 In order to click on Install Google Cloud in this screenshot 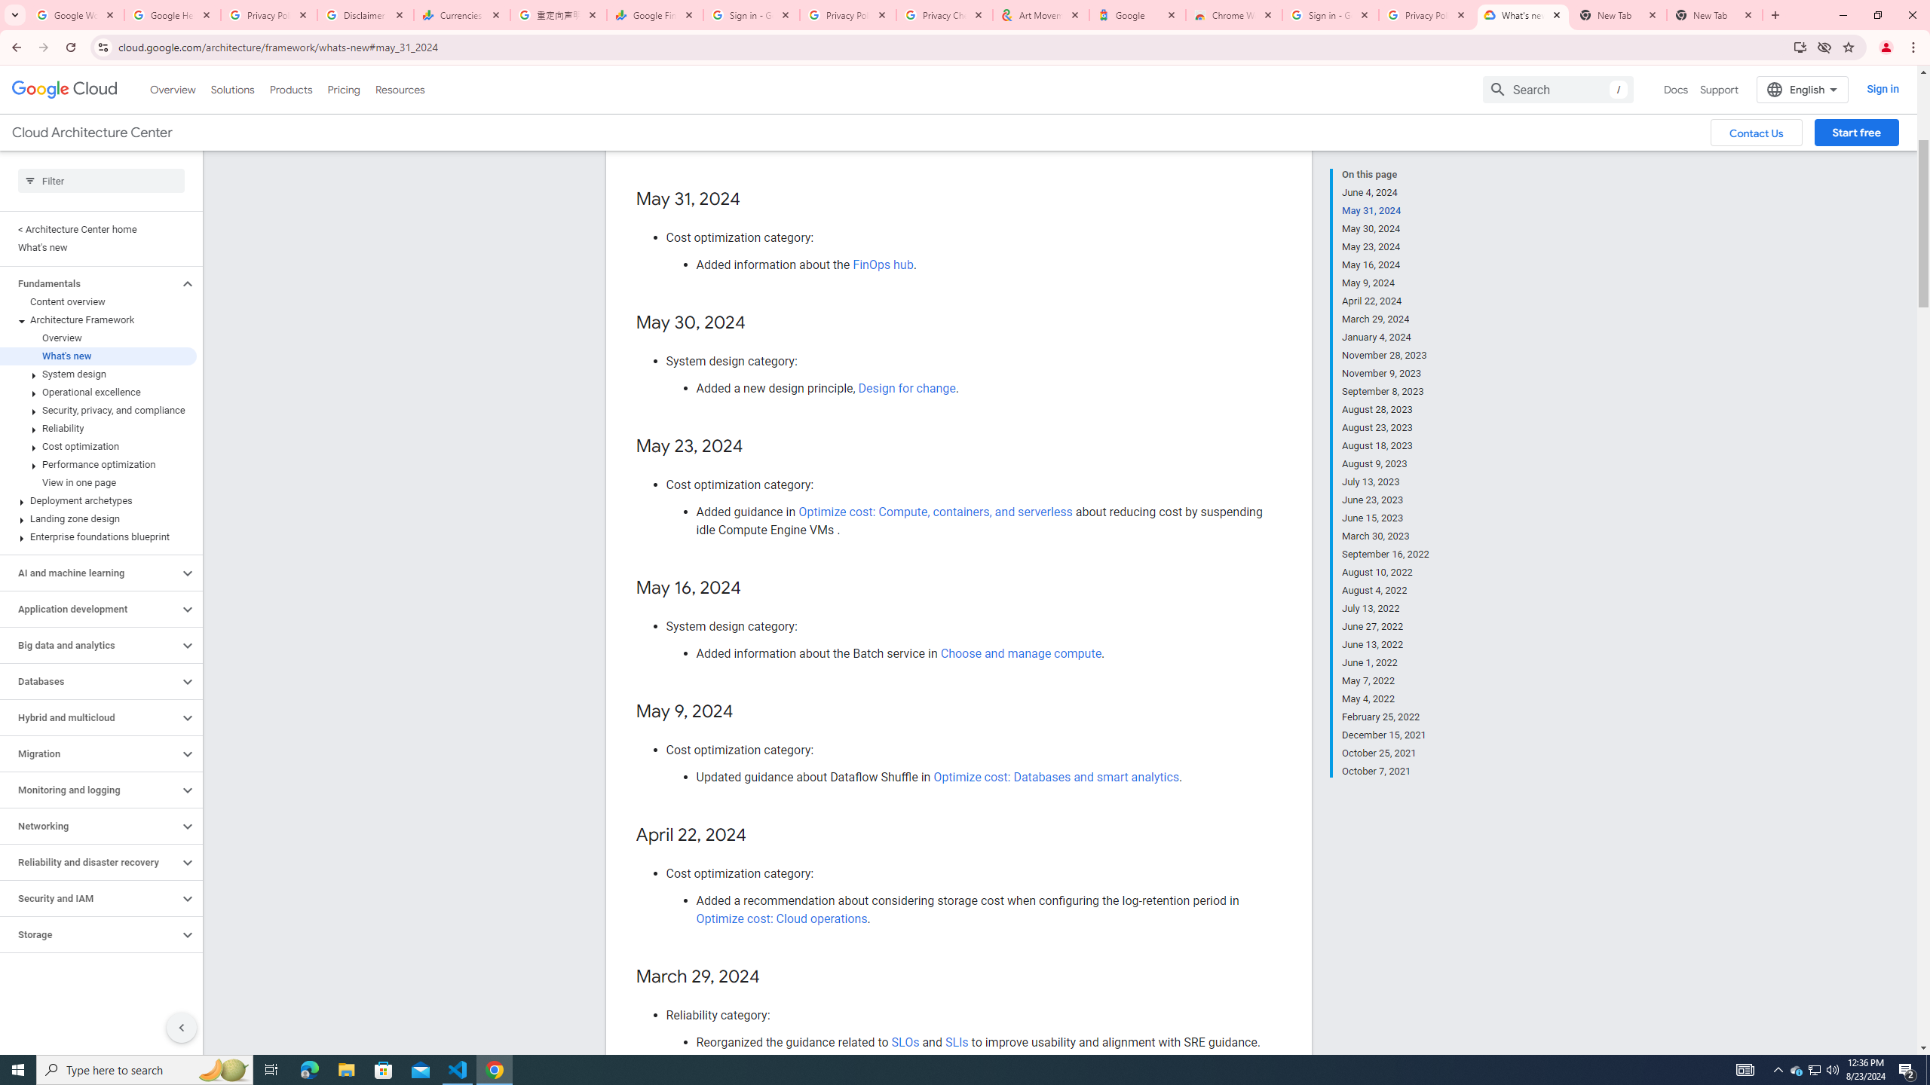, I will do `click(1800, 47)`.